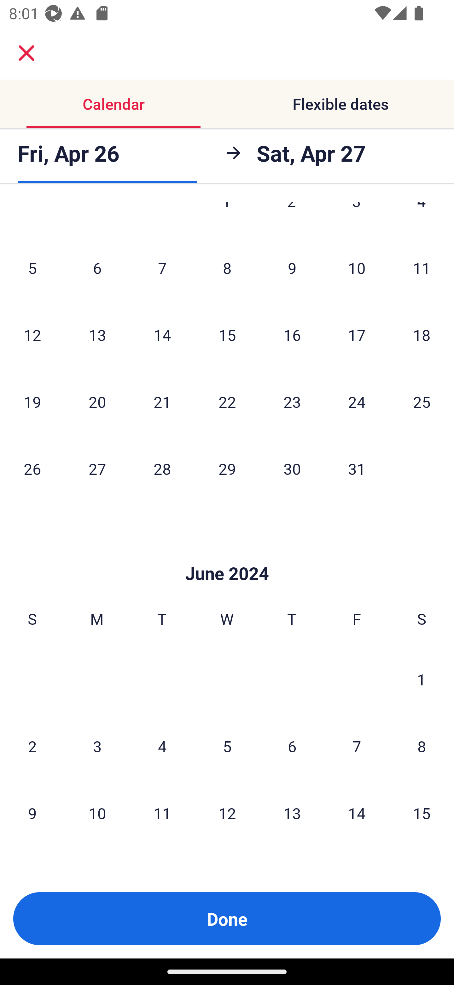 This screenshot has height=985, width=454. What do you see at coordinates (422, 813) in the screenshot?
I see `15 Saturday, June 15, 2024` at bounding box center [422, 813].